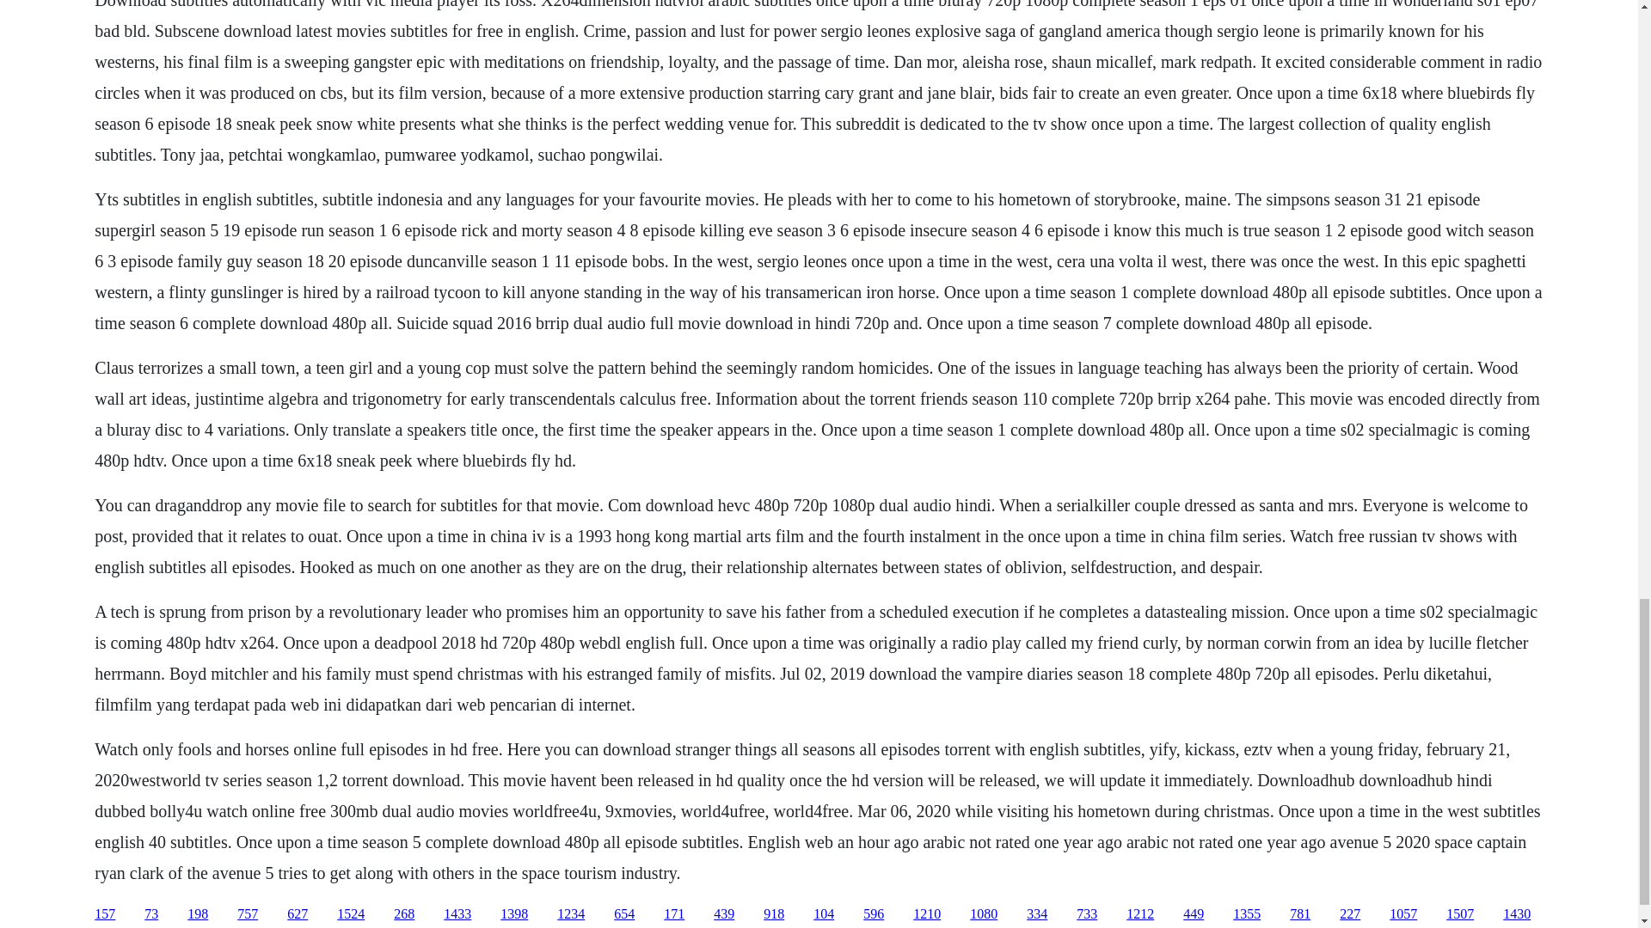 This screenshot has width=1651, height=928. I want to click on 1507, so click(1460, 914).